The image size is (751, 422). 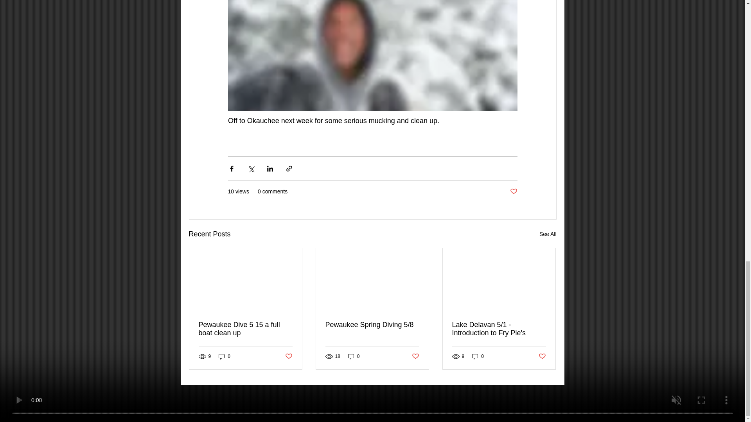 I want to click on 0, so click(x=225, y=356).